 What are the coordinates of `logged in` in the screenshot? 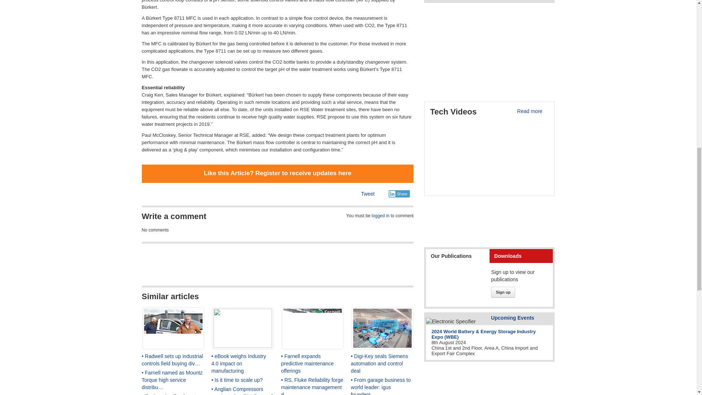 It's located at (380, 215).